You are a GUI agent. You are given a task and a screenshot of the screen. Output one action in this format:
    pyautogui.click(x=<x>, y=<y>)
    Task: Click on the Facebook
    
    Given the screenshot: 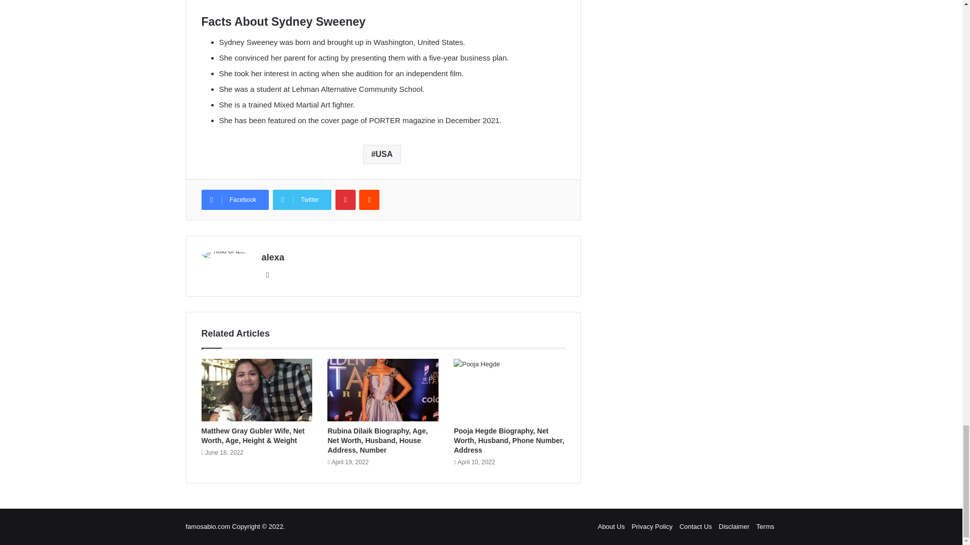 What is the action you would take?
    pyautogui.click(x=234, y=199)
    